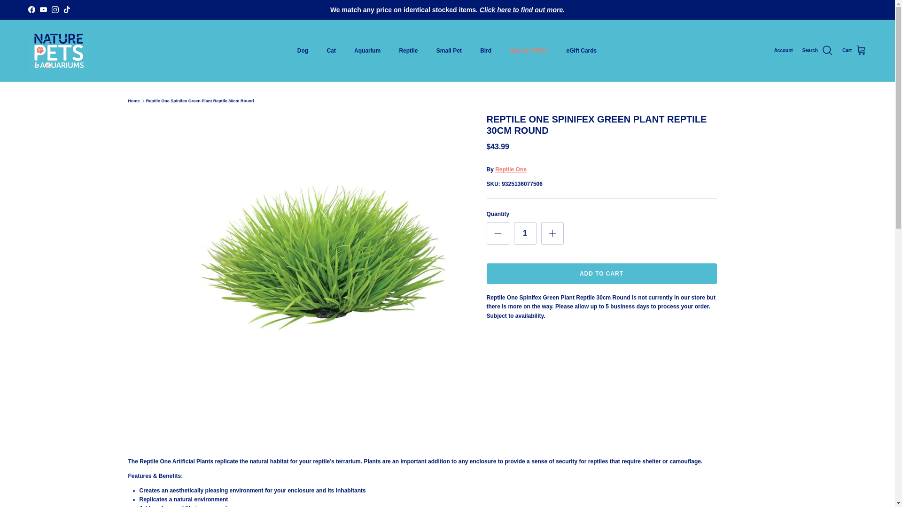  What do you see at coordinates (449, 51) in the screenshot?
I see `Small Pet` at bounding box center [449, 51].